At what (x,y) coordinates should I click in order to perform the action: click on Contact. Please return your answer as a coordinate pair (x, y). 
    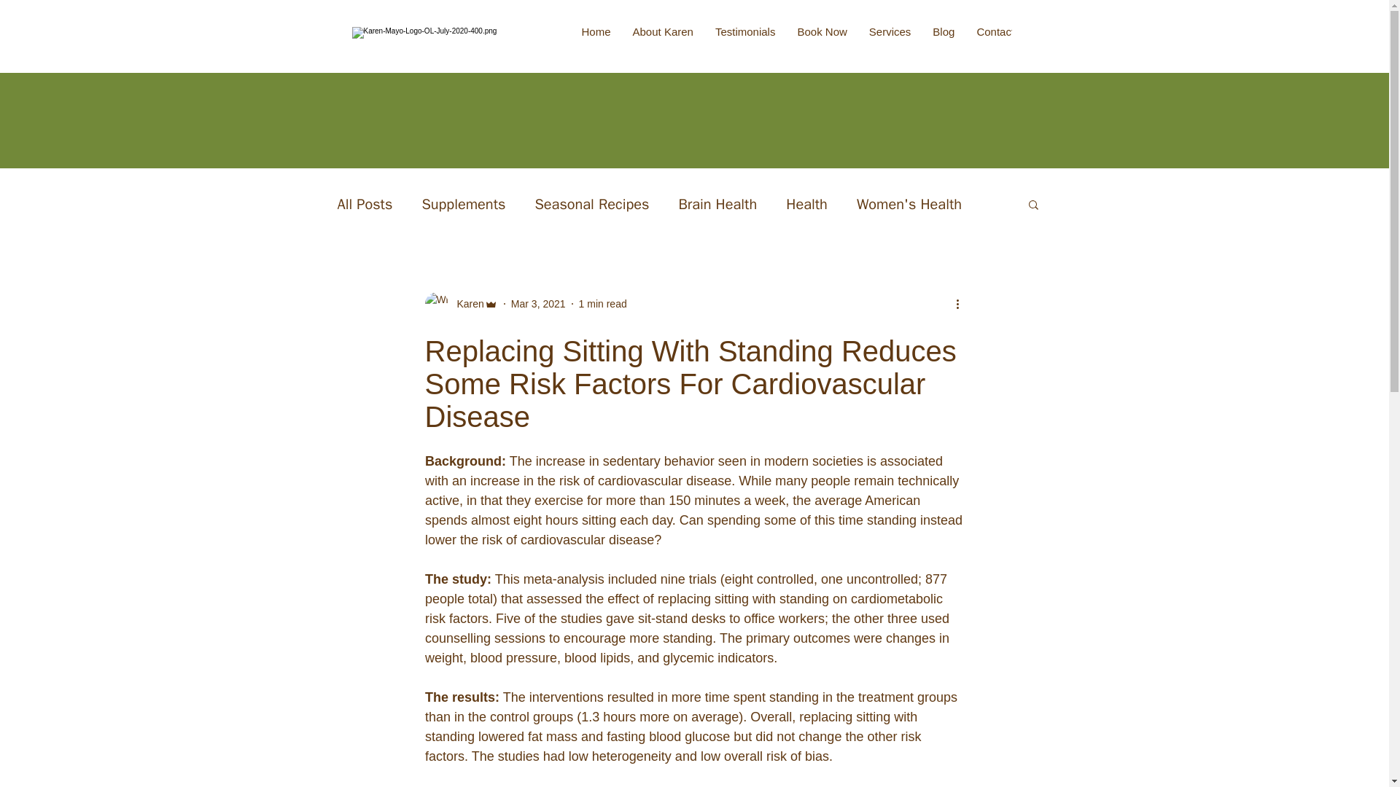
    Looking at the image, I should click on (995, 42).